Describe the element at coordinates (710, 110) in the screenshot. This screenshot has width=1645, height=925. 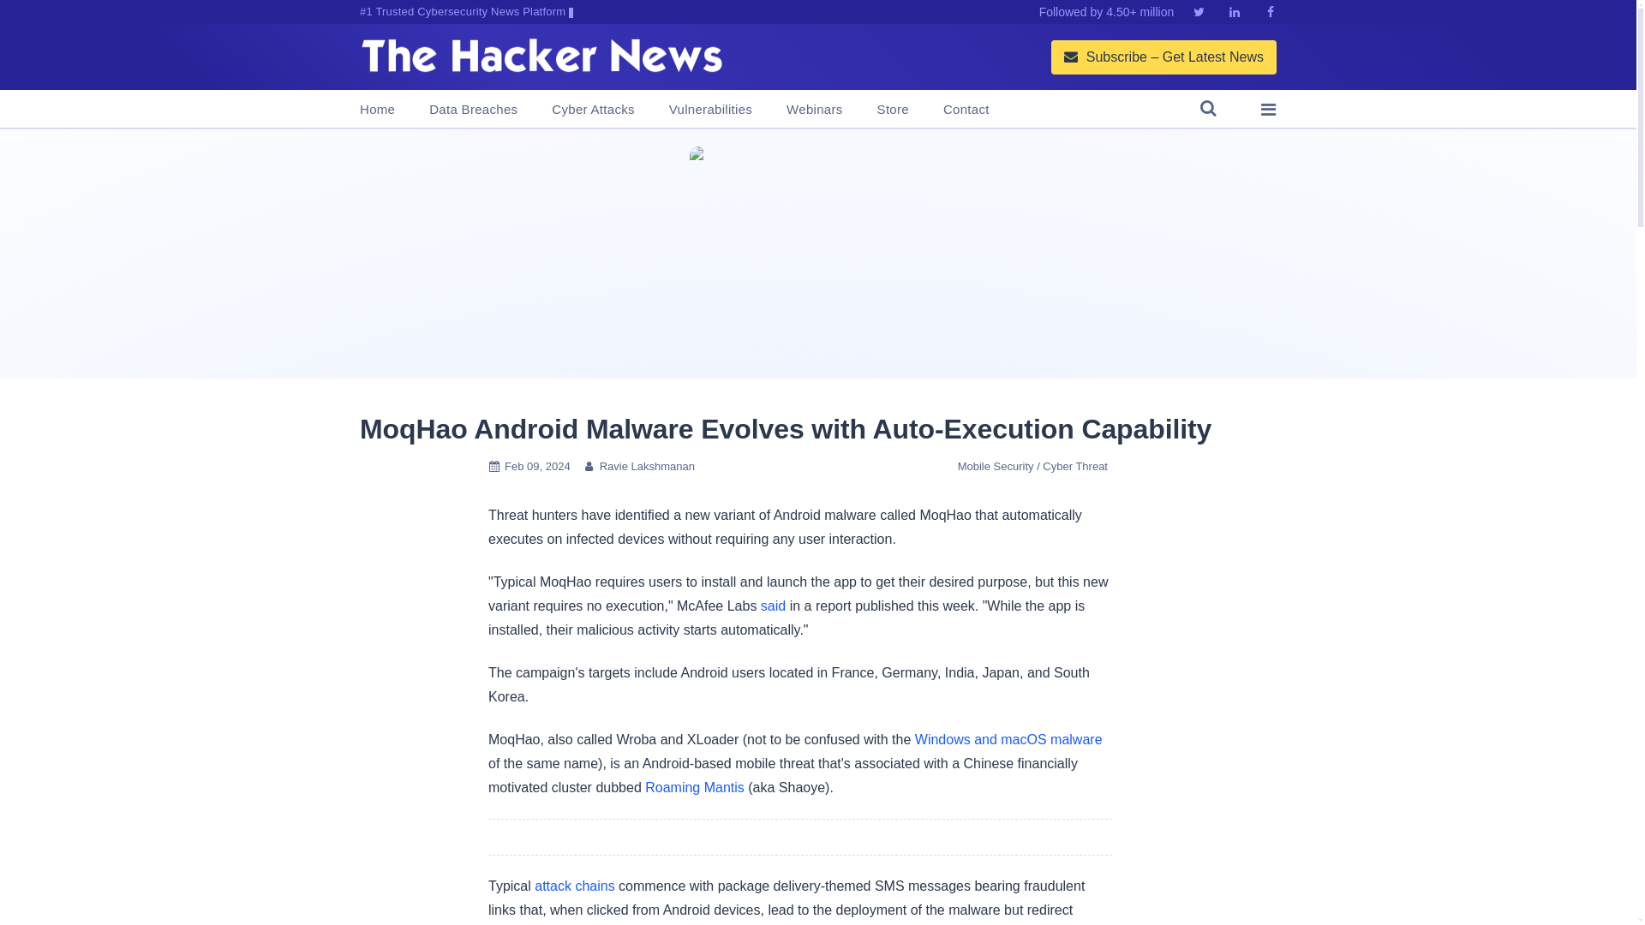
I see `Vulnerabilities` at that location.